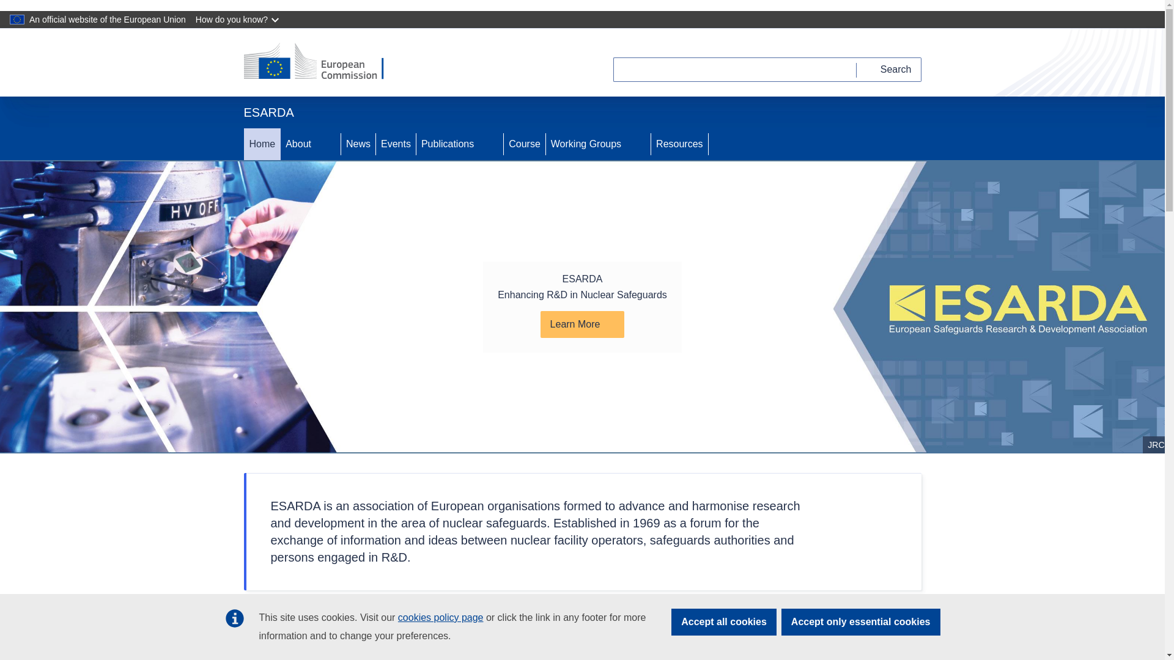 The height and width of the screenshot is (660, 1174). Describe the element at coordinates (724, 622) in the screenshot. I see `Accept all cookies` at that location.